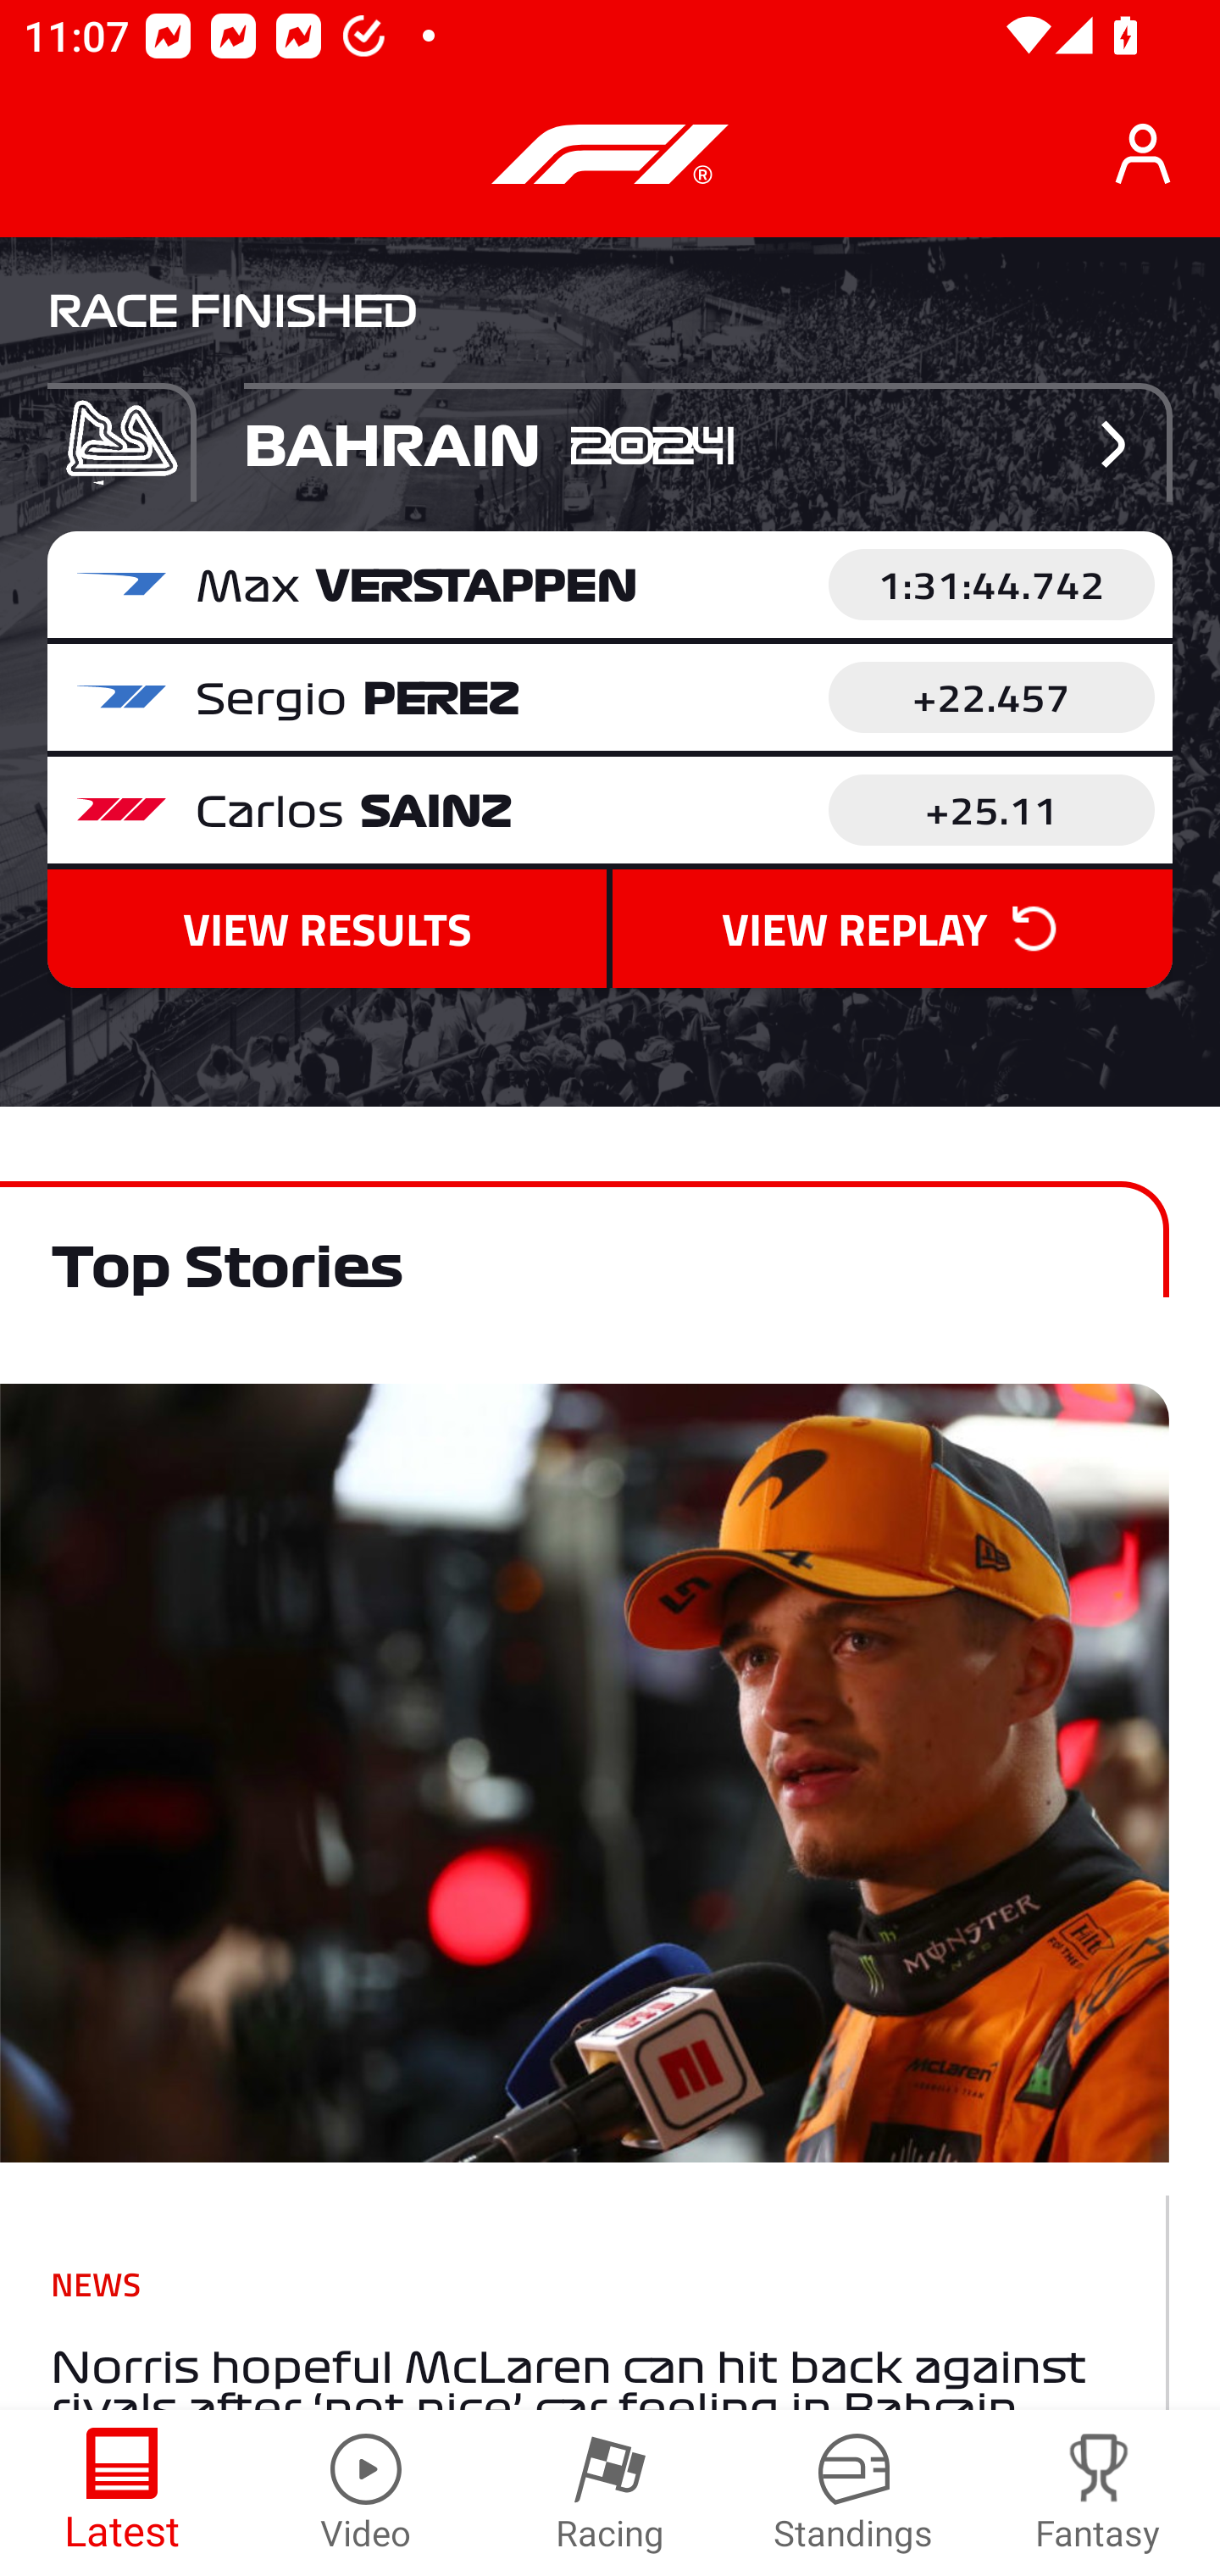 This screenshot has width=1220, height=2576. I want to click on VIEW REPLAY, so click(891, 930).